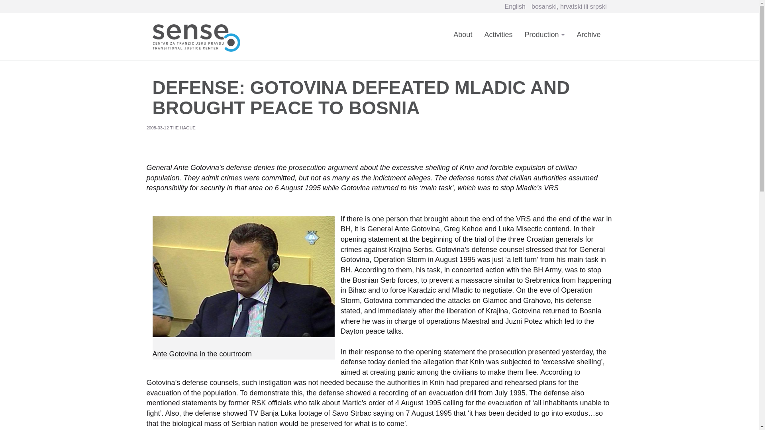 This screenshot has height=430, width=765. I want to click on Home, so click(199, 36).